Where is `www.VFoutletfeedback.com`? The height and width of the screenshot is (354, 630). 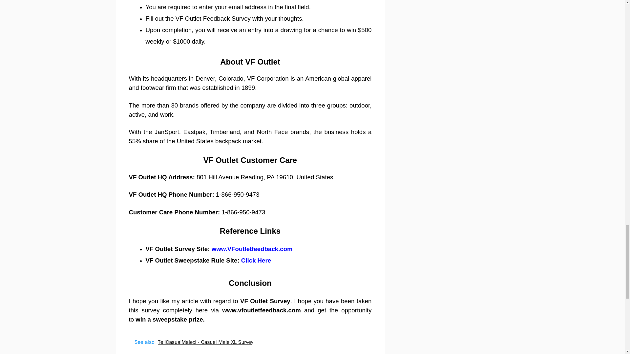 www.VFoutletfeedback.com is located at coordinates (252, 249).